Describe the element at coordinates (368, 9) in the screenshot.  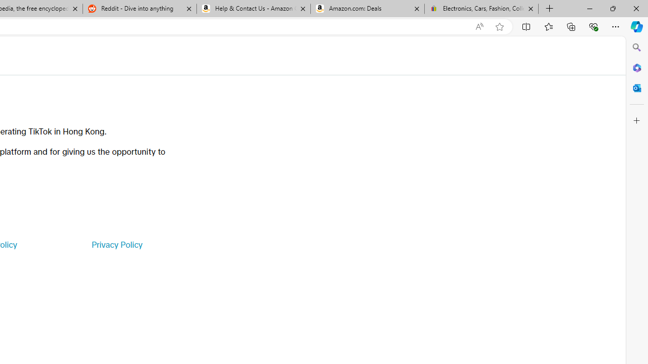
I see `Amazon.com: Deals` at that location.